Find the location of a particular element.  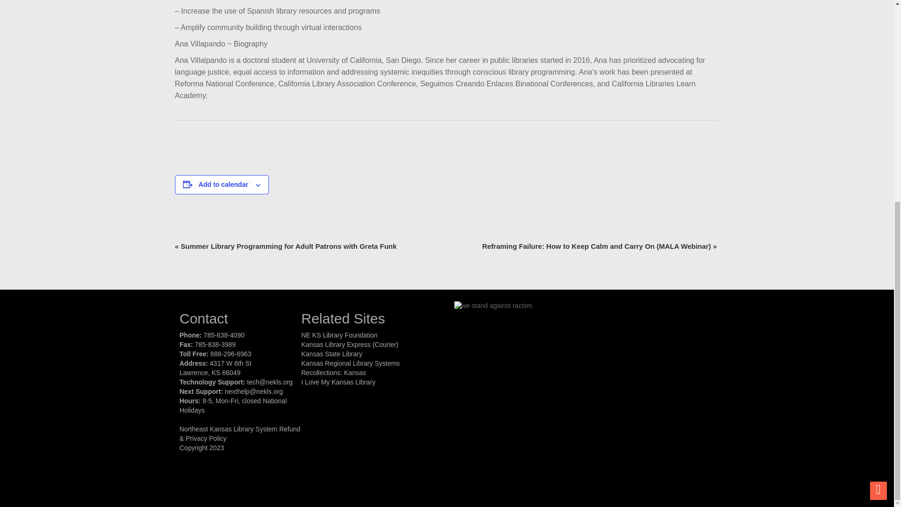

Recollections: Kansas is located at coordinates (333, 373).